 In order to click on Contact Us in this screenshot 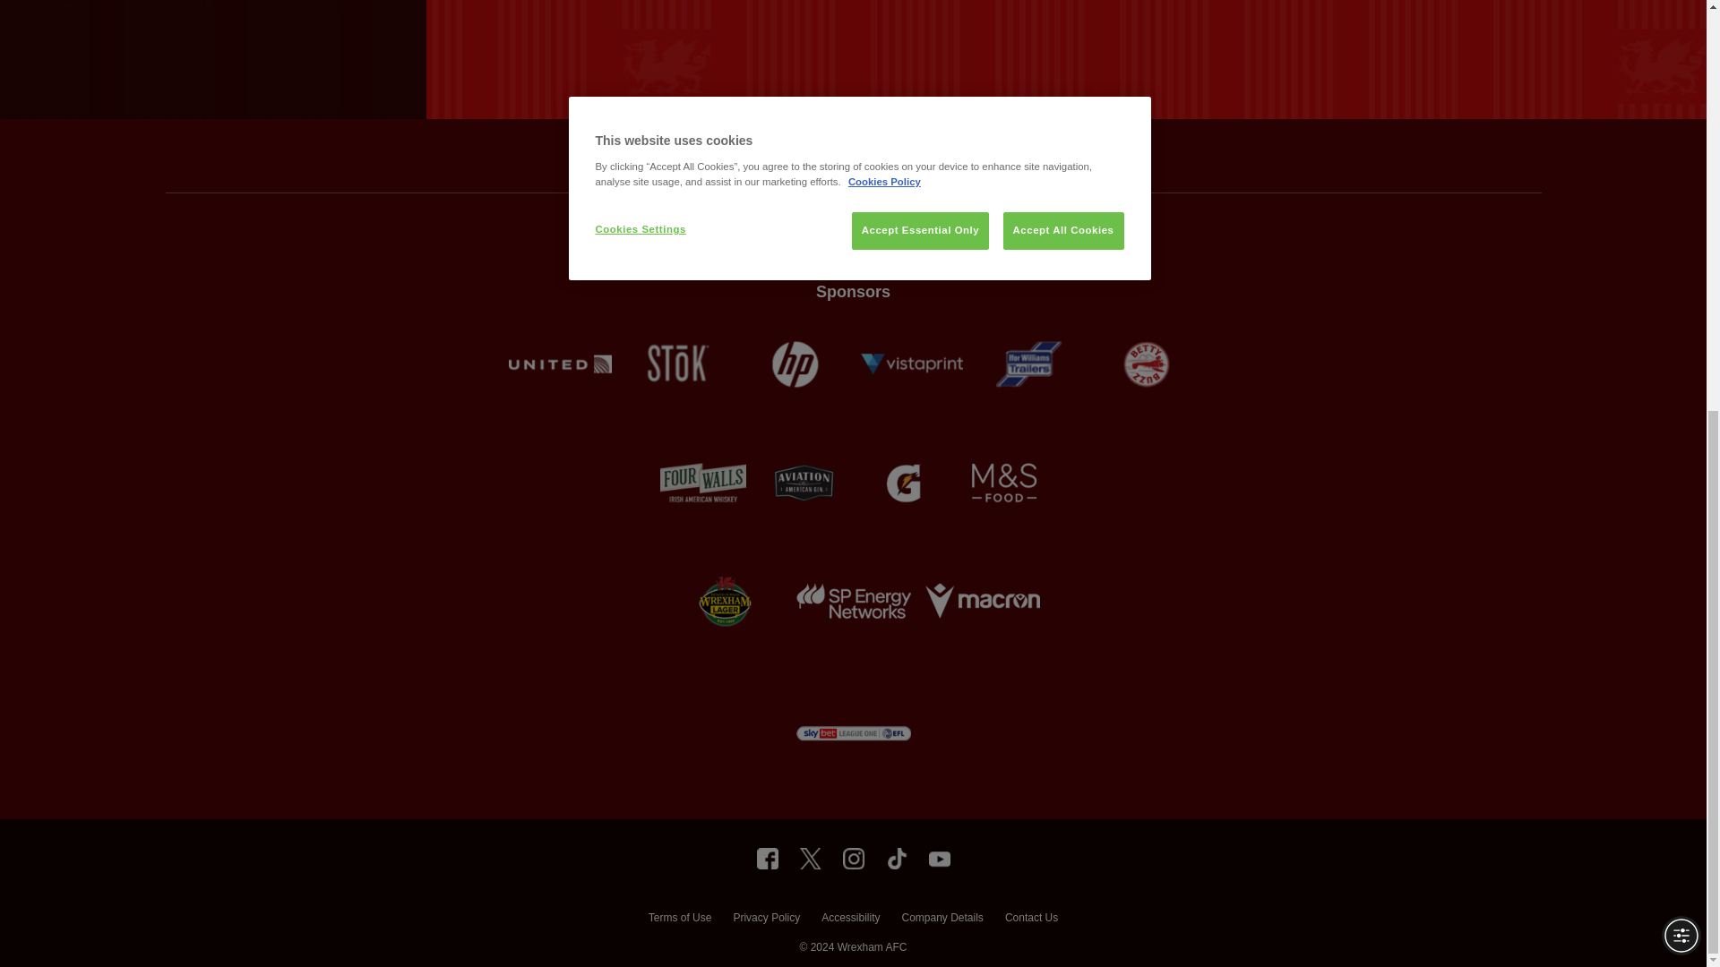, I will do `click(1030, 920)`.